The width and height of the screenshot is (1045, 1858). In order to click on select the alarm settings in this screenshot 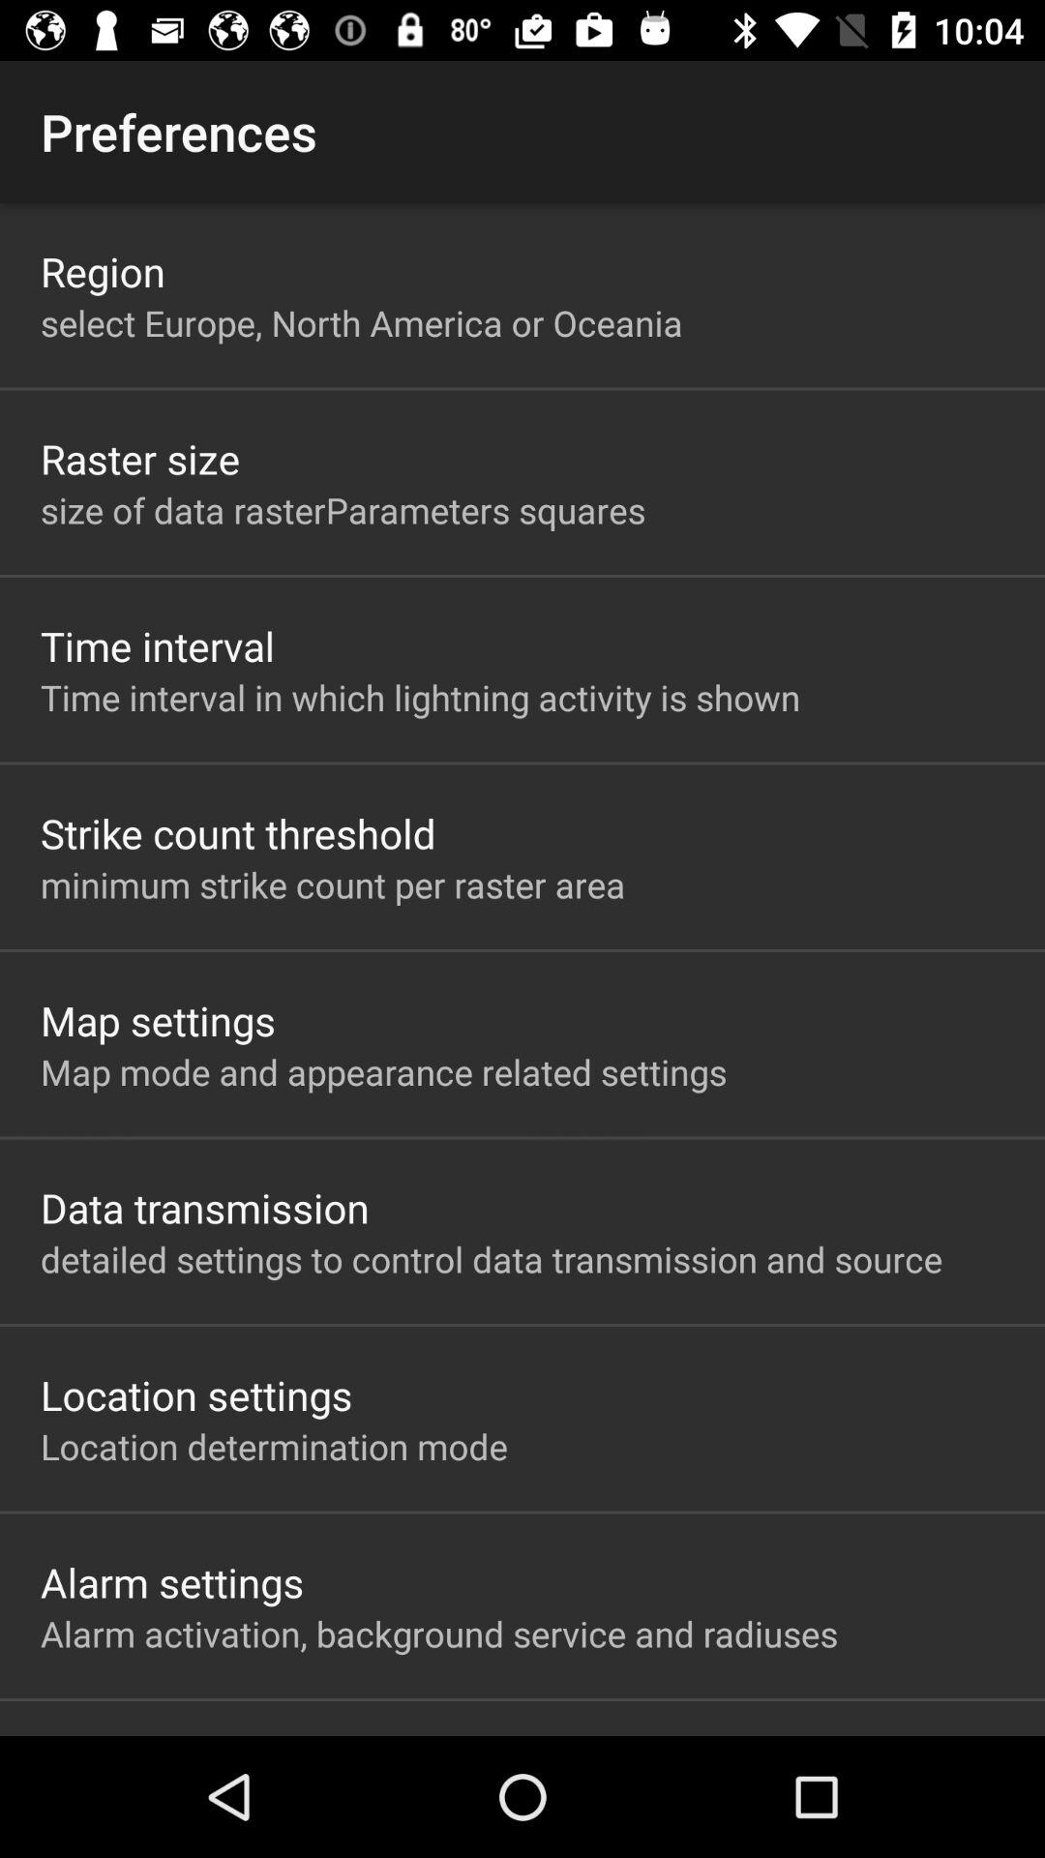, I will do `click(172, 1581)`.